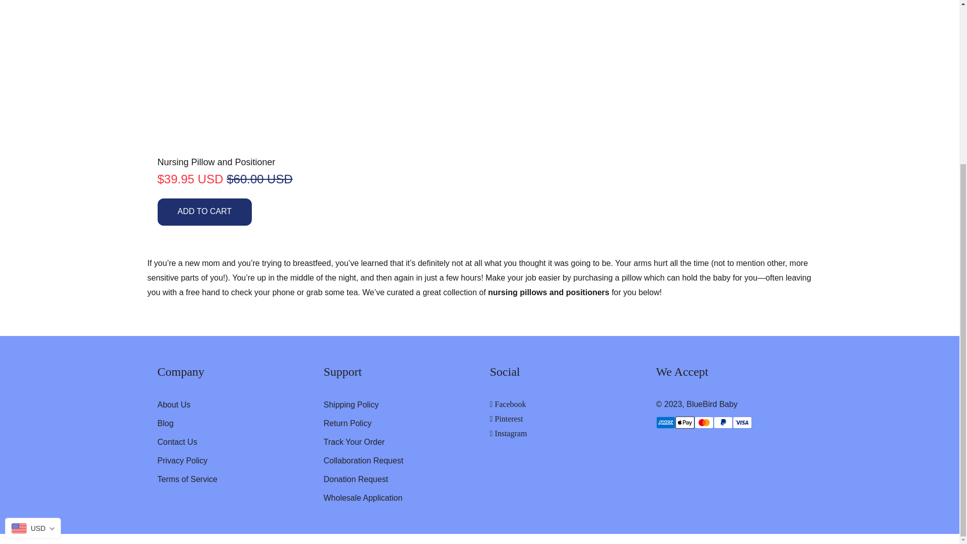  Describe the element at coordinates (704, 423) in the screenshot. I see `Mastercard` at that location.